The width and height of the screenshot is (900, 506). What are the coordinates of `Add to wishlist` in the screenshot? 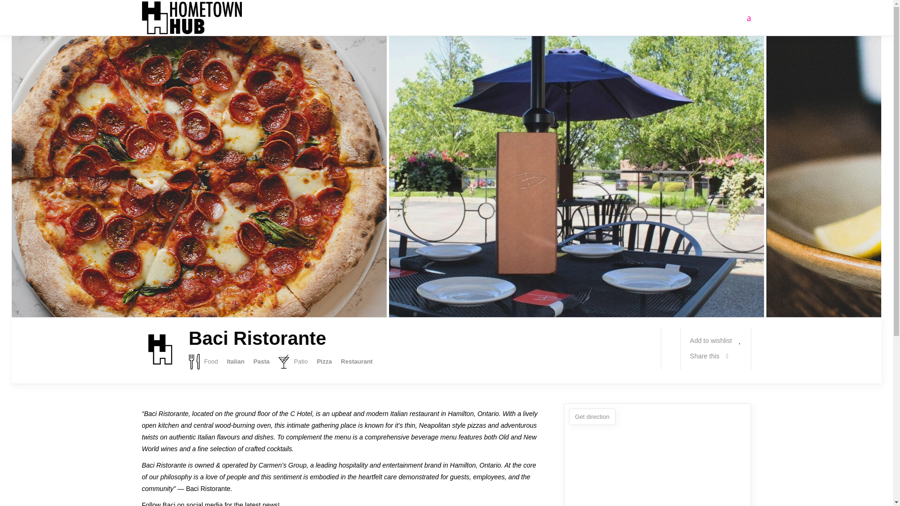 It's located at (716, 341).